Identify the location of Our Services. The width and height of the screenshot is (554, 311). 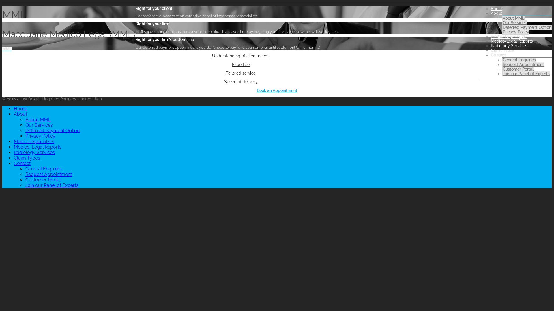
(515, 23).